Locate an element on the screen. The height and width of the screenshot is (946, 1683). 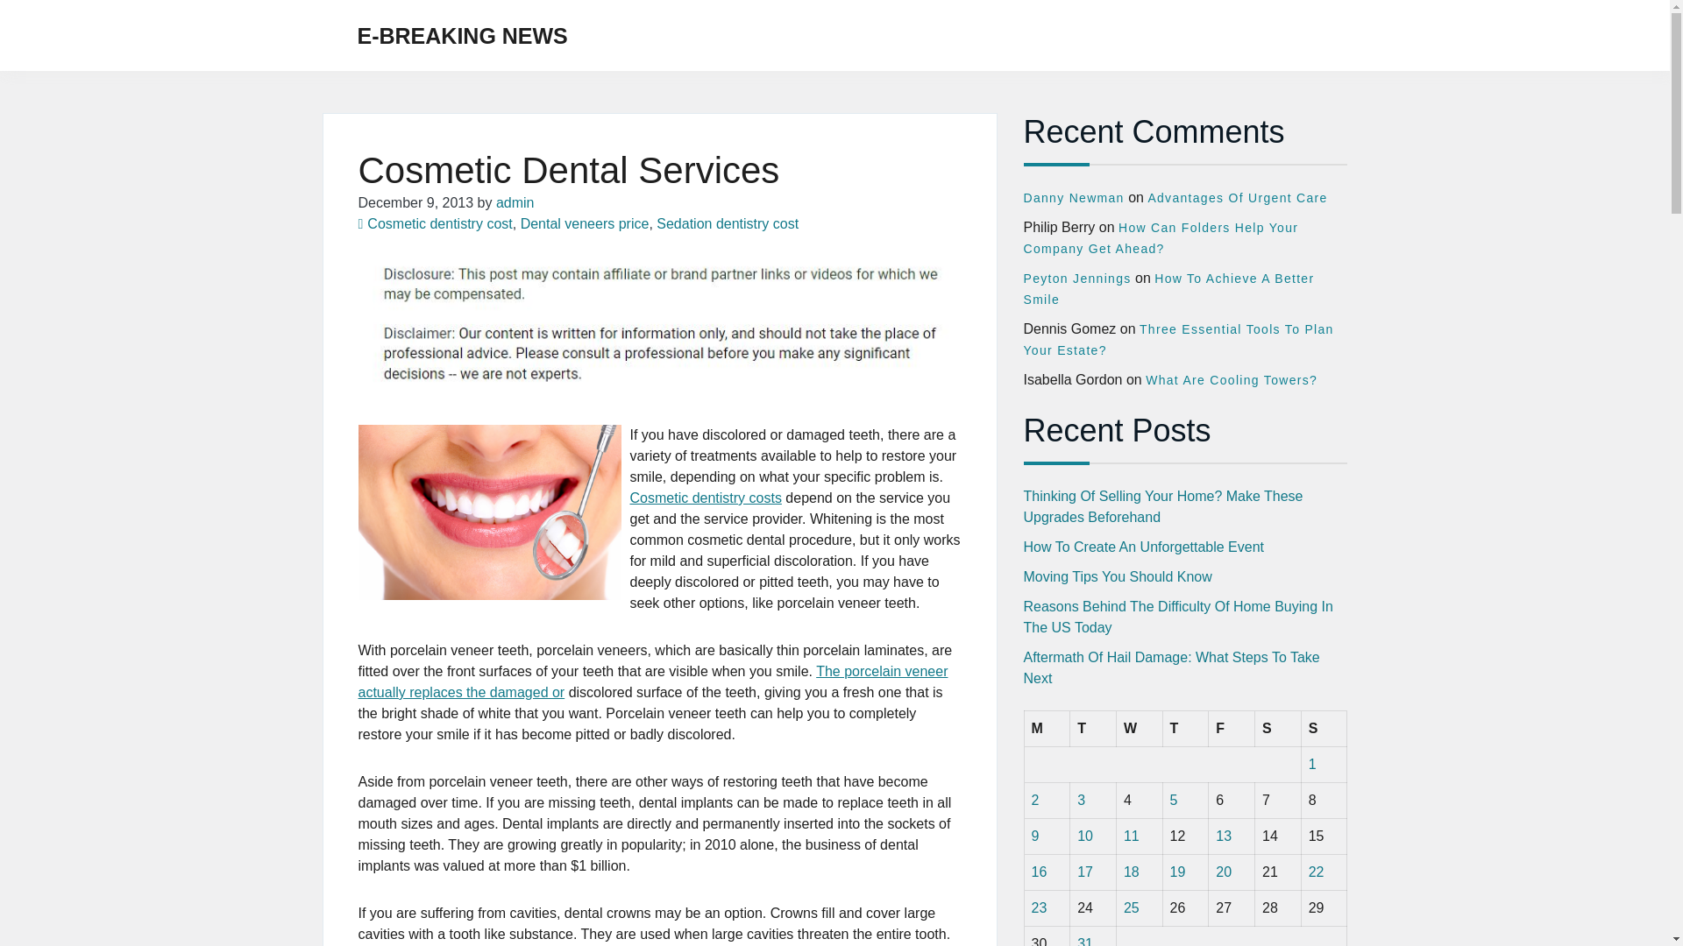
Monday is located at coordinates (1047, 729).